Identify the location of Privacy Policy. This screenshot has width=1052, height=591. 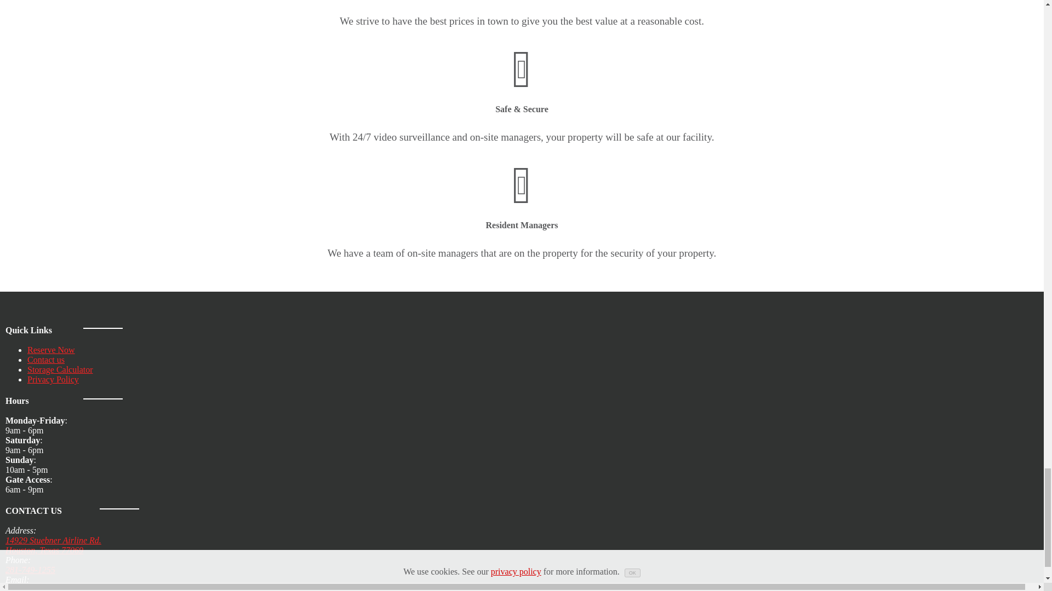
(45, 360).